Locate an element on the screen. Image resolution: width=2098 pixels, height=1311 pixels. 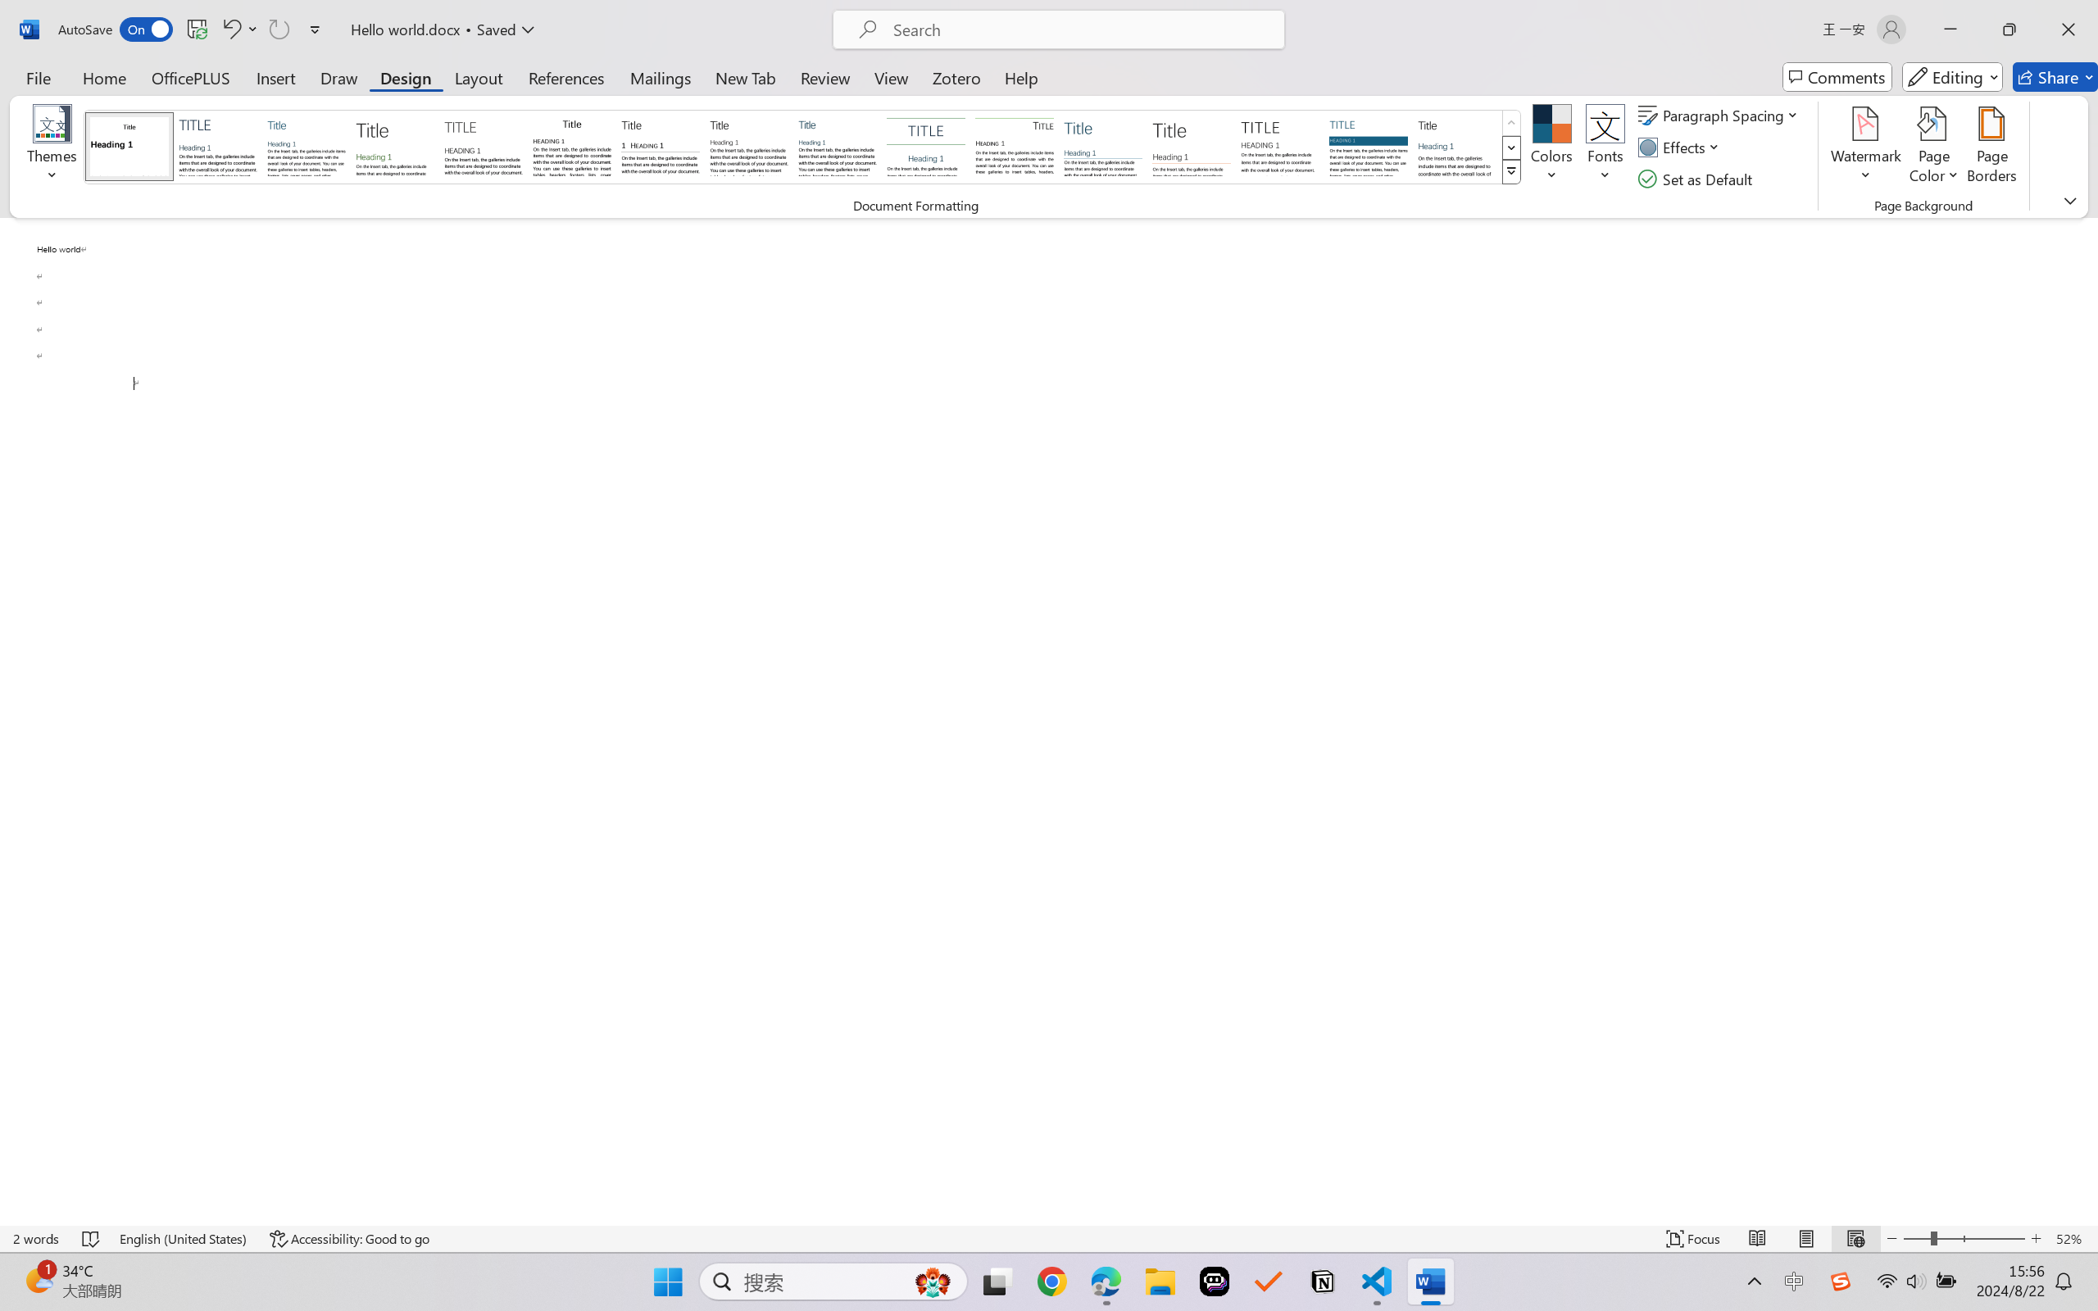
AutomationID: DynamicSearchBoxGleamImage is located at coordinates (933, 1282).